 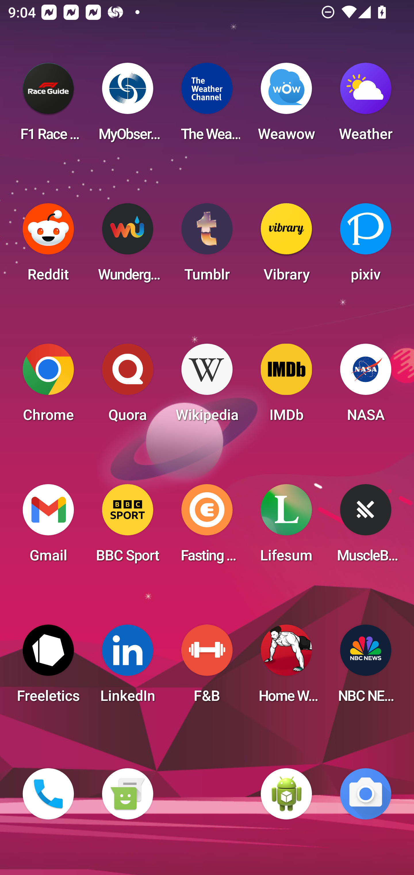 What do you see at coordinates (127, 794) in the screenshot?
I see `Messaging` at bounding box center [127, 794].